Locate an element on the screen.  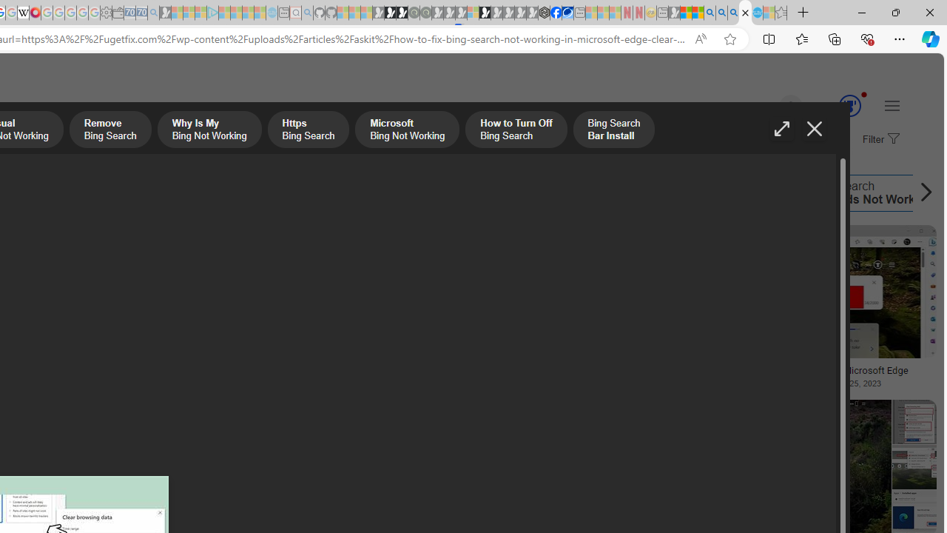
Home | Sky Blue Bikes - Sky Blue Bikes - Sleeping is located at coordinates (272, 13).